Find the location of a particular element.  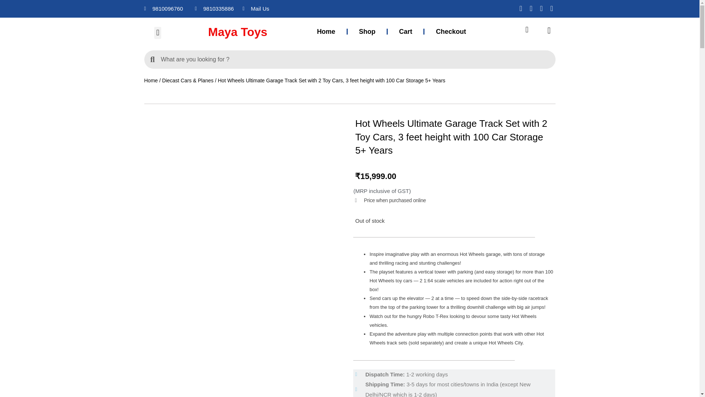

Shop is located at coordinates (367, 32).